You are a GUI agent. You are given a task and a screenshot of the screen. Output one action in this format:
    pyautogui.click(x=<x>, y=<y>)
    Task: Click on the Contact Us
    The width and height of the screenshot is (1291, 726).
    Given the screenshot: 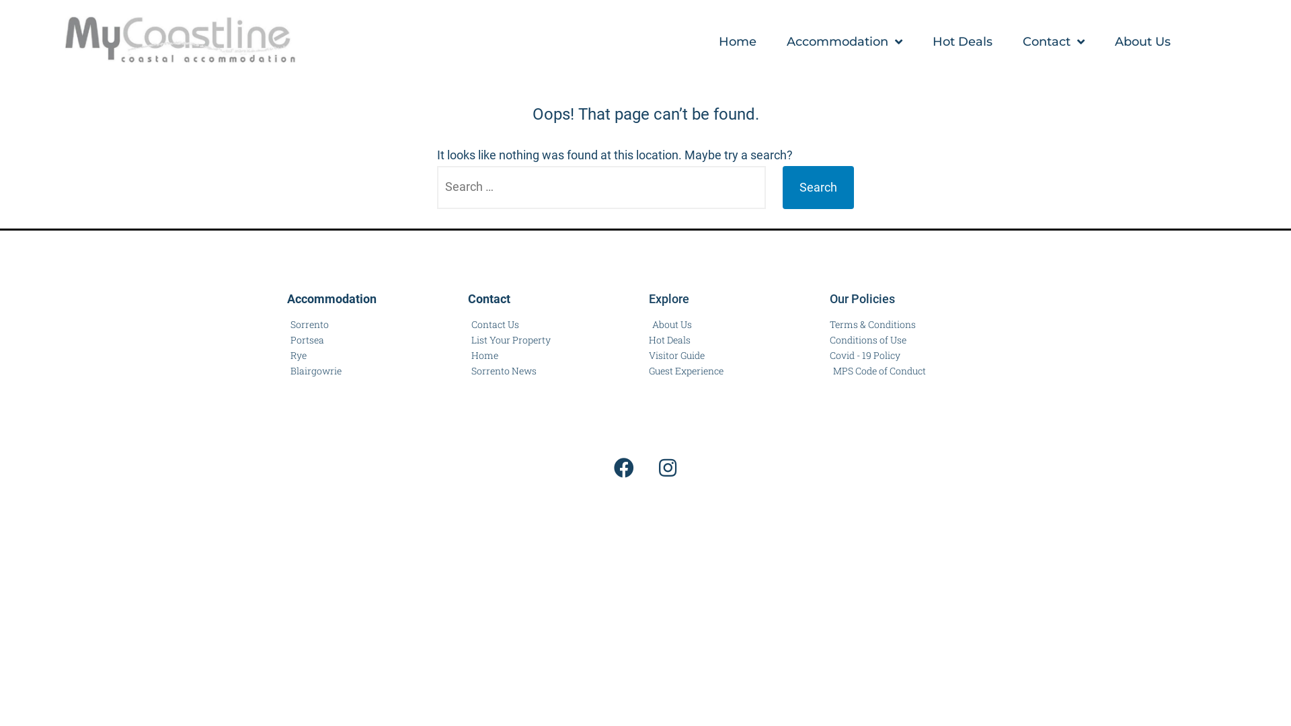 What is the action you would take?
    pyautogui.click(x=494, y=325)
    